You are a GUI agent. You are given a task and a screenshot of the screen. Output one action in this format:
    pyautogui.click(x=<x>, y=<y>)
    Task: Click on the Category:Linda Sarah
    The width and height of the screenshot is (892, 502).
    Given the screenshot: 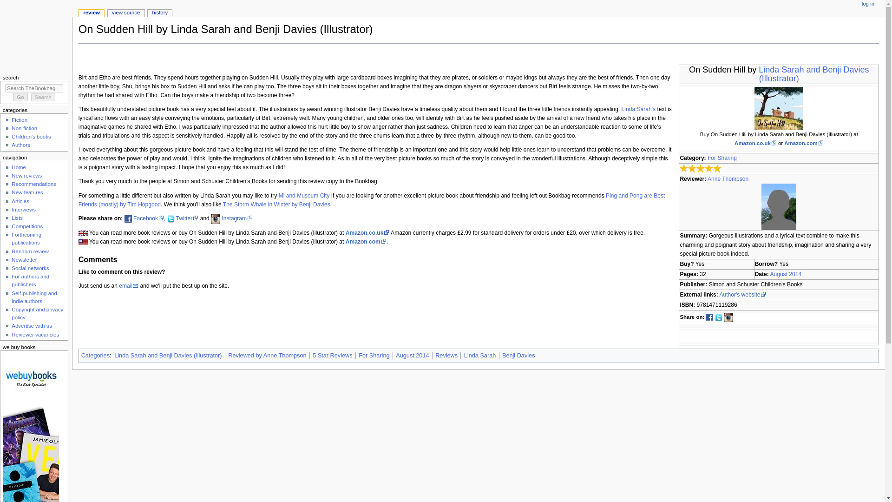 What is the action you would take?
    pyautogui.click(x=638, y=109)
    